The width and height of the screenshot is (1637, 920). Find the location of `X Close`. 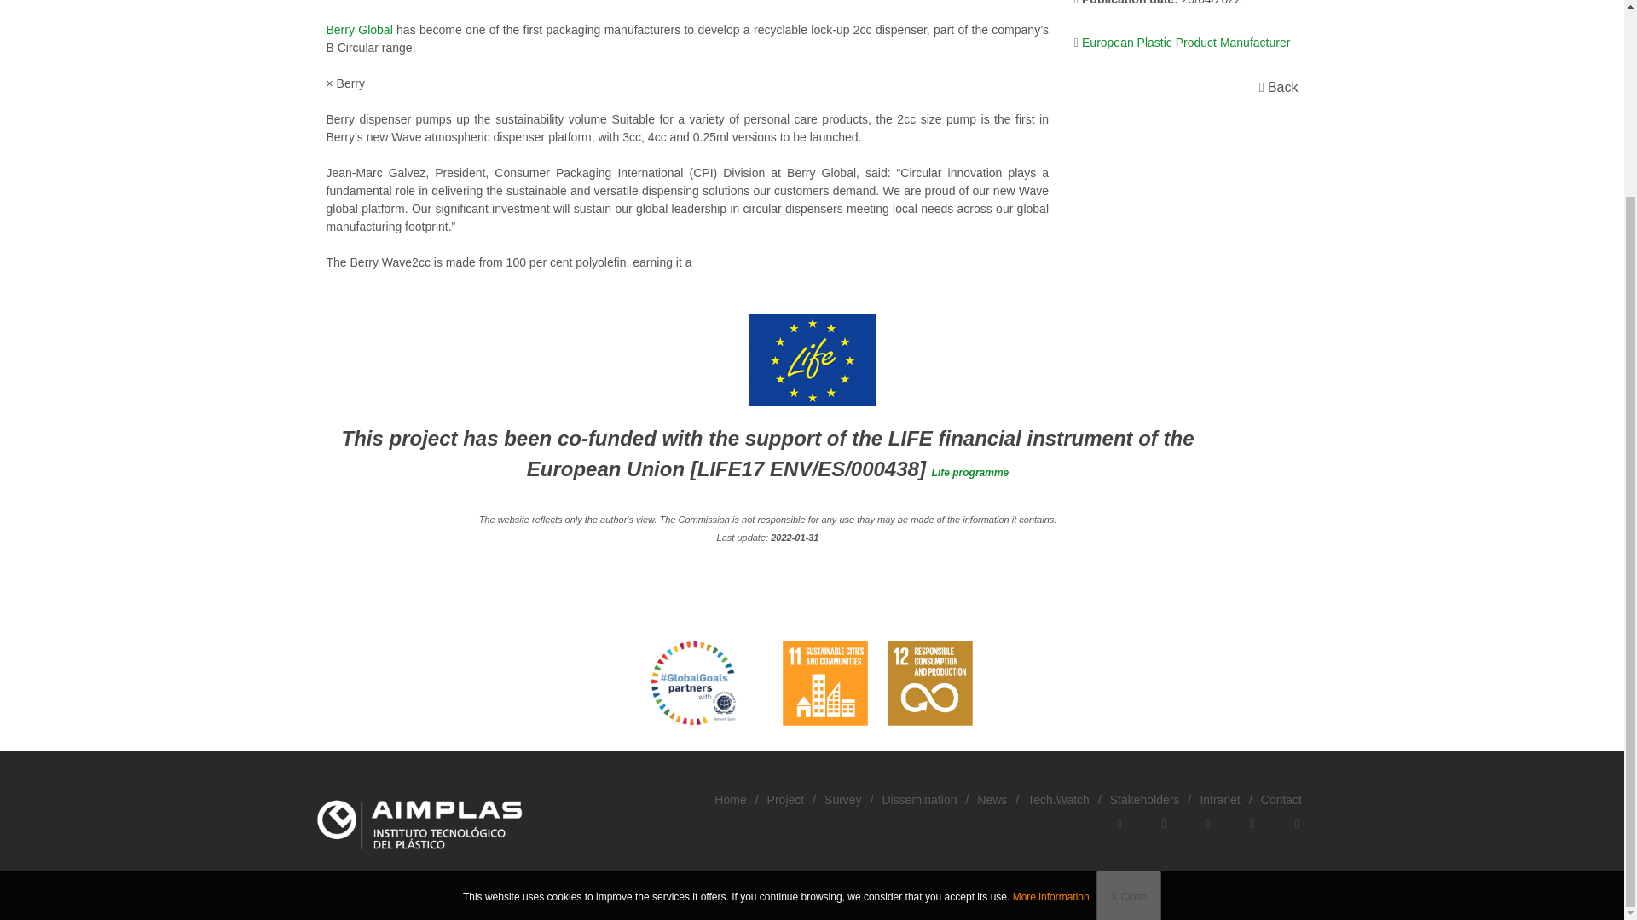

X Close is located at coordinates (1129, 658).